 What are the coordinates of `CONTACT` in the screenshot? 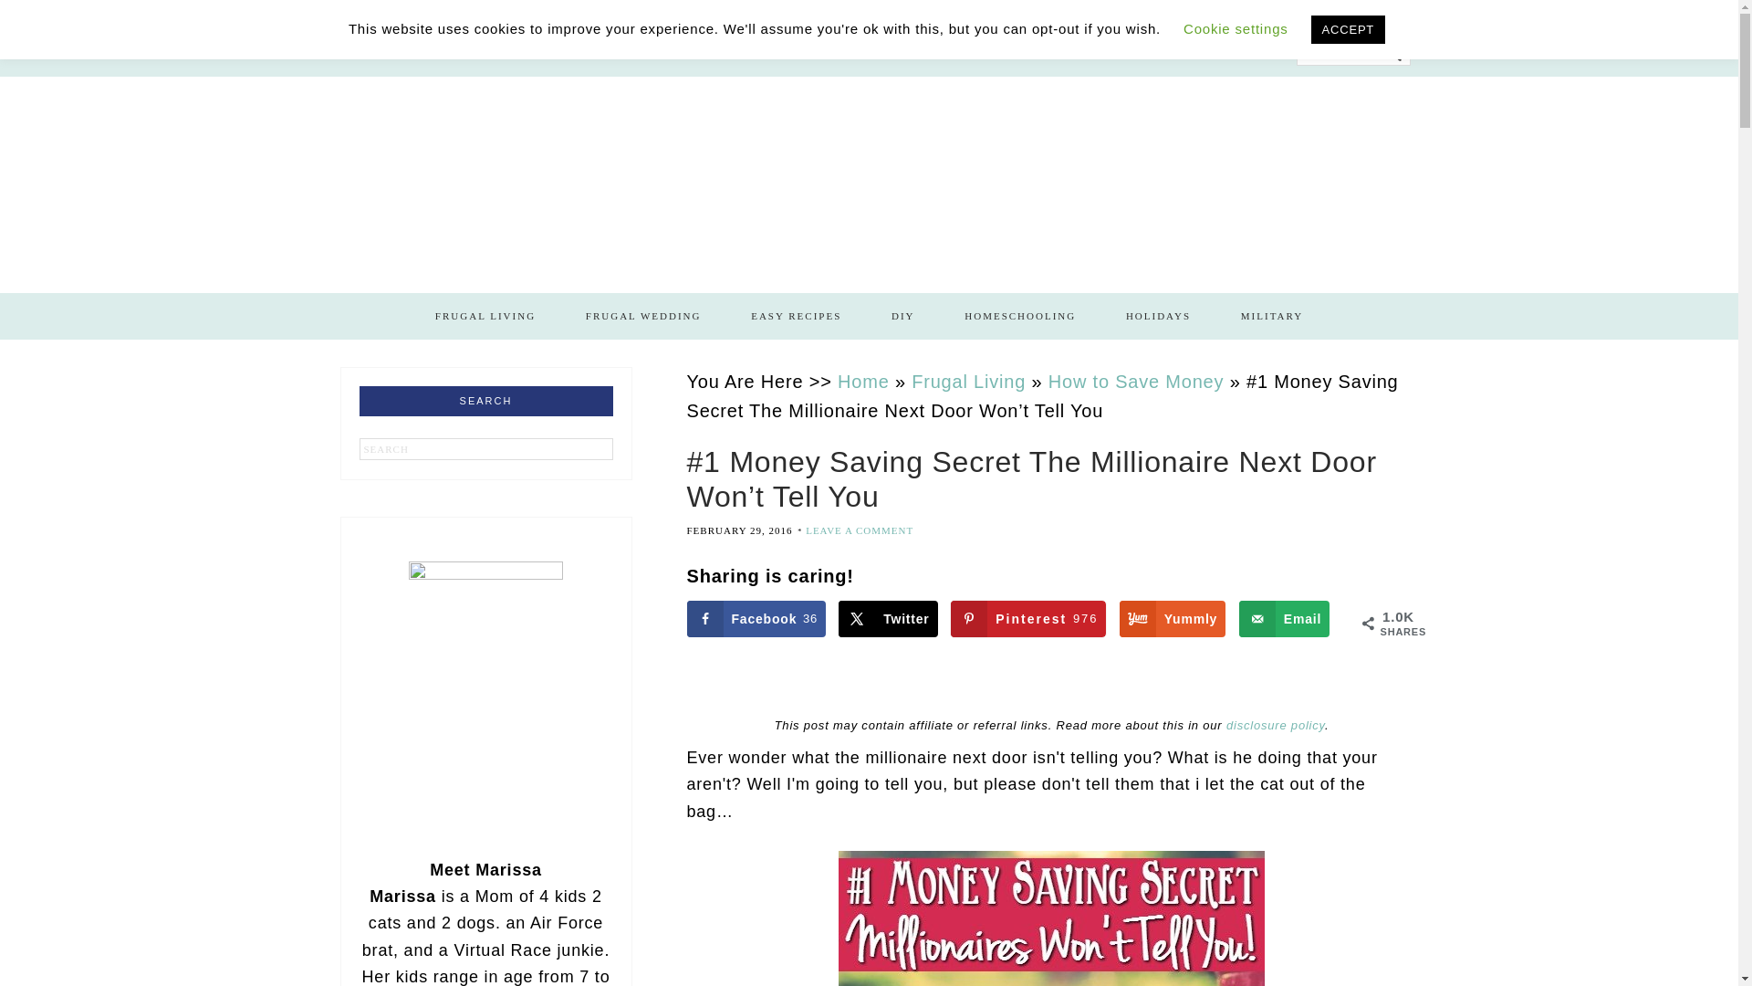 It's located at (890, 53).